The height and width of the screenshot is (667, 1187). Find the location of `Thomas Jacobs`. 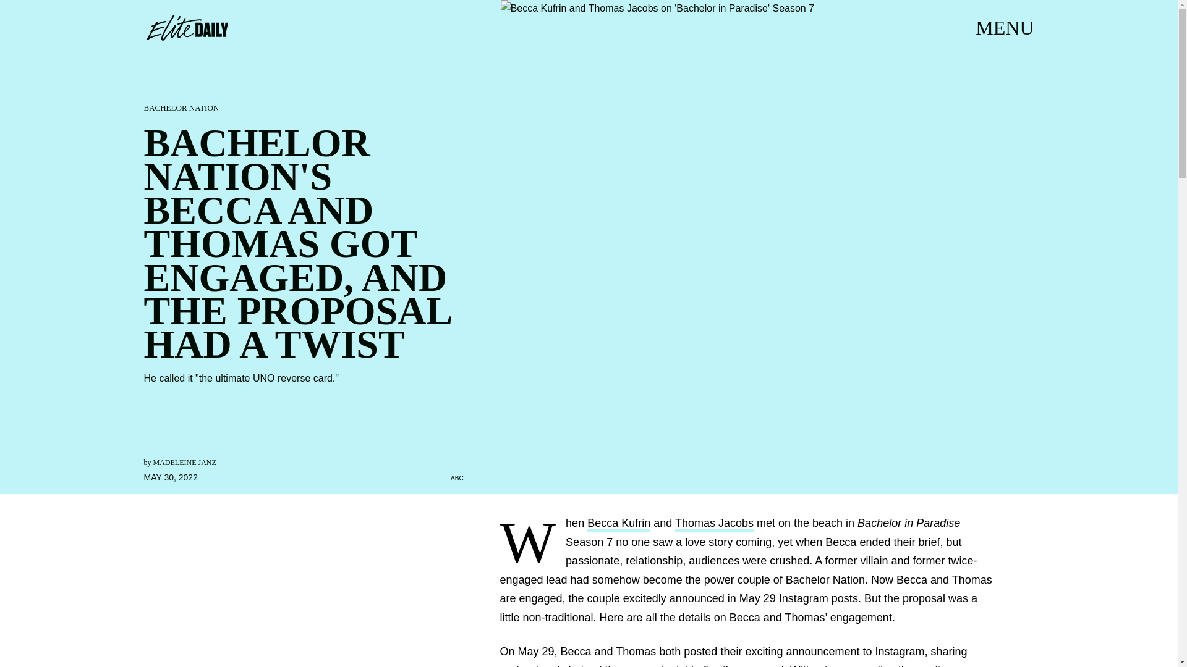

Thomas Jacobs is located at coordinates (715, 524).